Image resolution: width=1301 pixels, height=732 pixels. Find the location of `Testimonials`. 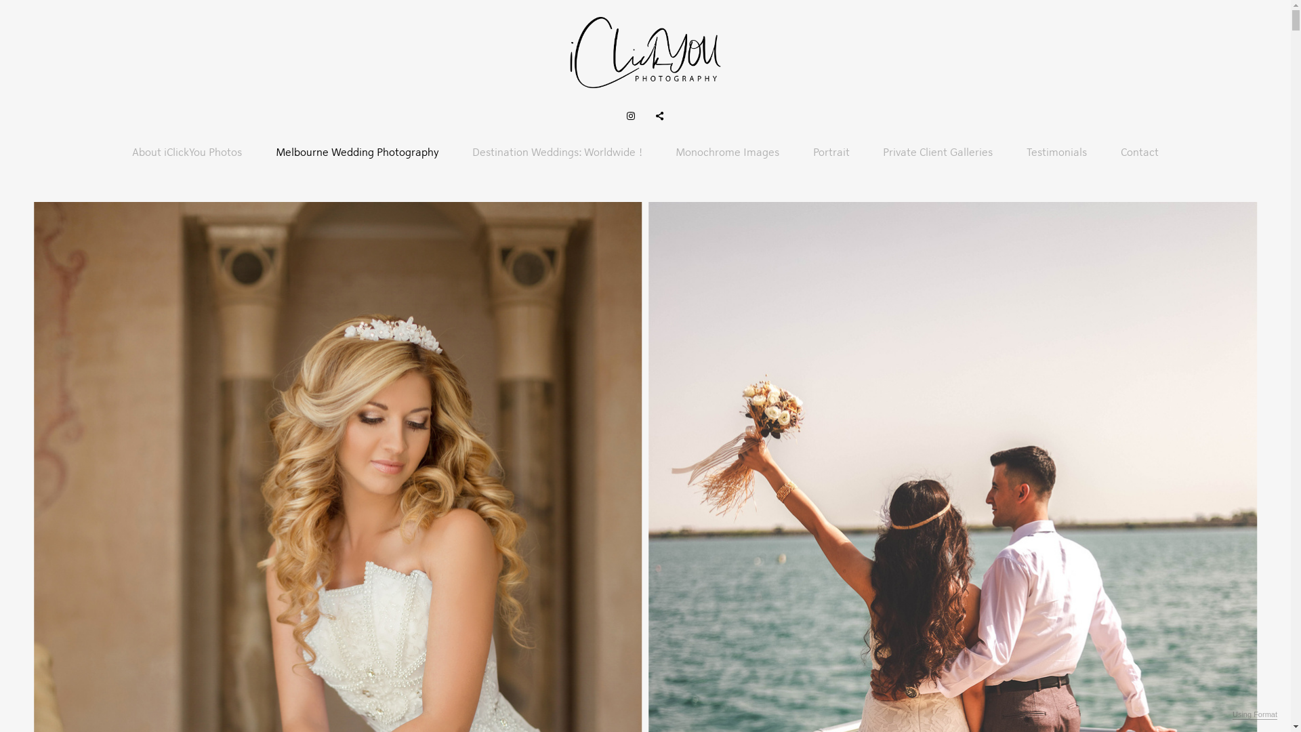

Testimonials is located at coordinates (1057, 153).